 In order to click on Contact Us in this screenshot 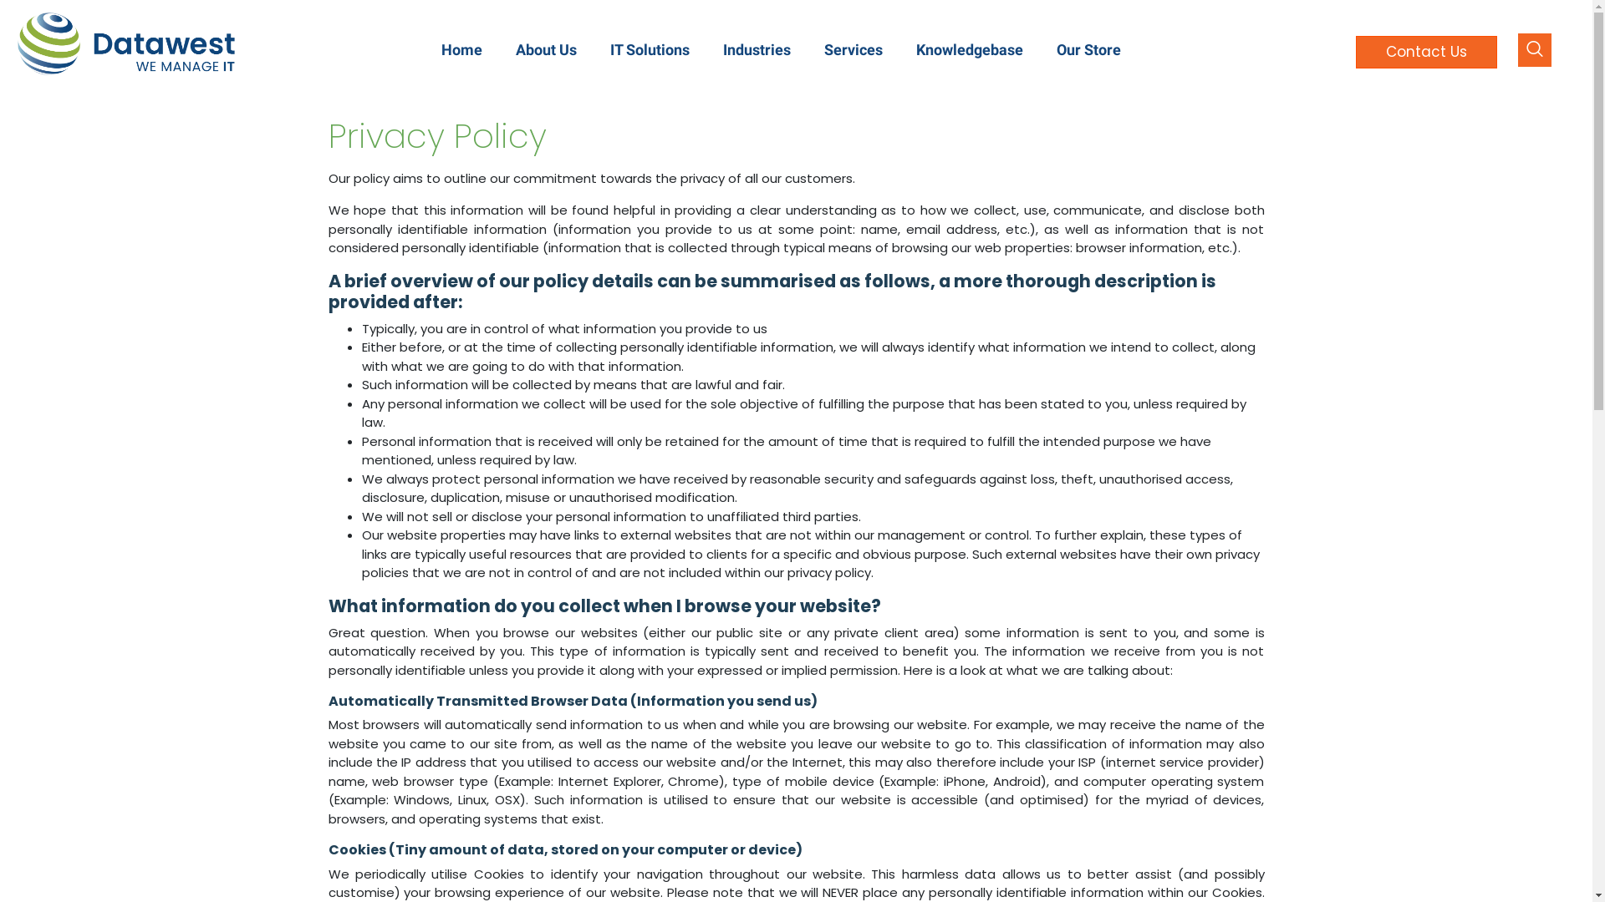, I will do `click(1426, 52)`.